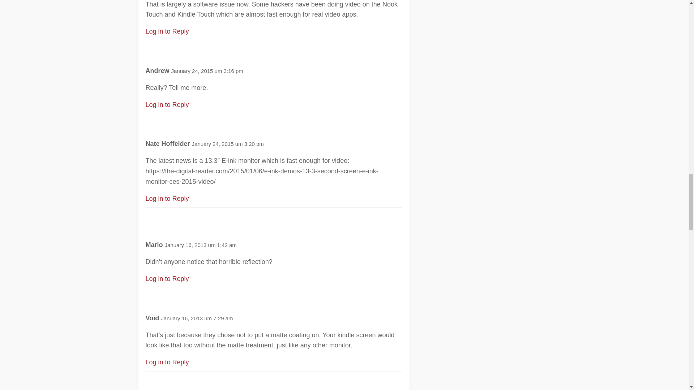  Describe the element at coordinates (167, 362) in the screenshot. I see `Log in to Reply` at that location.